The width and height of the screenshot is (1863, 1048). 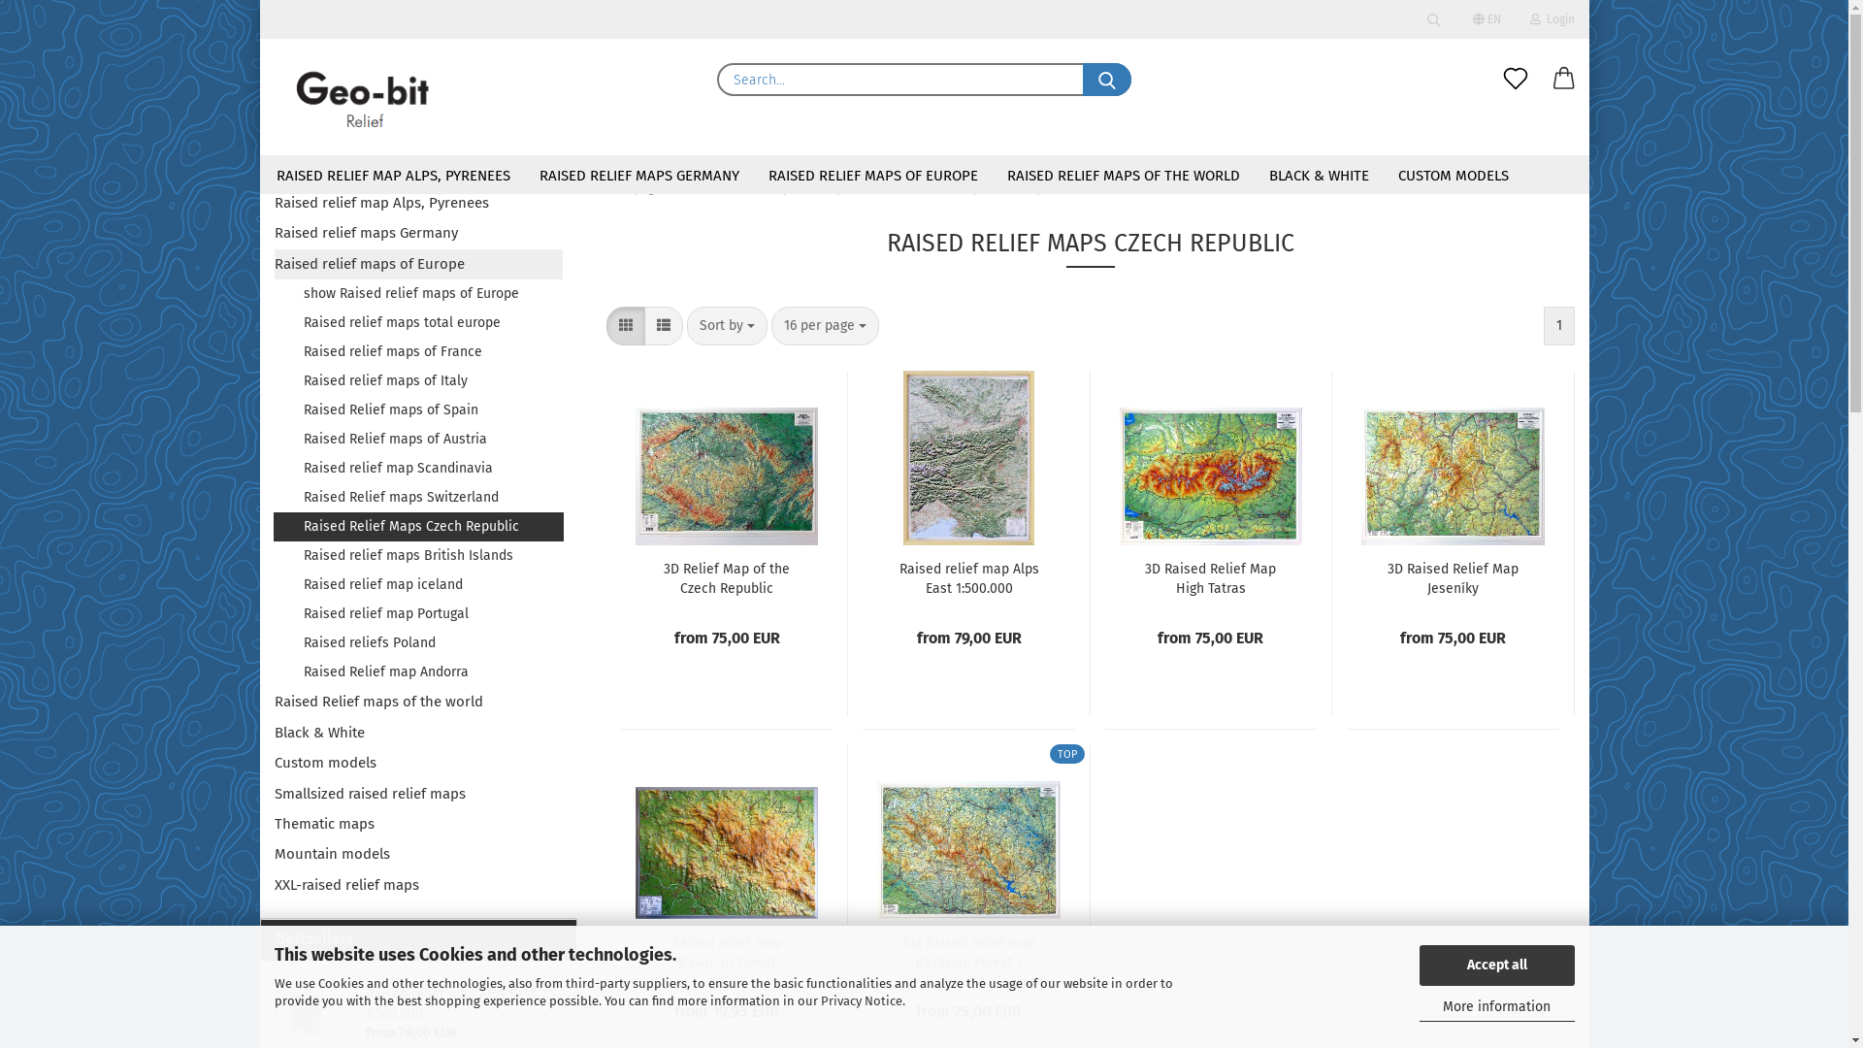 What do you see at coordinates (1447, 247) in the screenshot?
I see `Login` at bounding box center [1447, 247].